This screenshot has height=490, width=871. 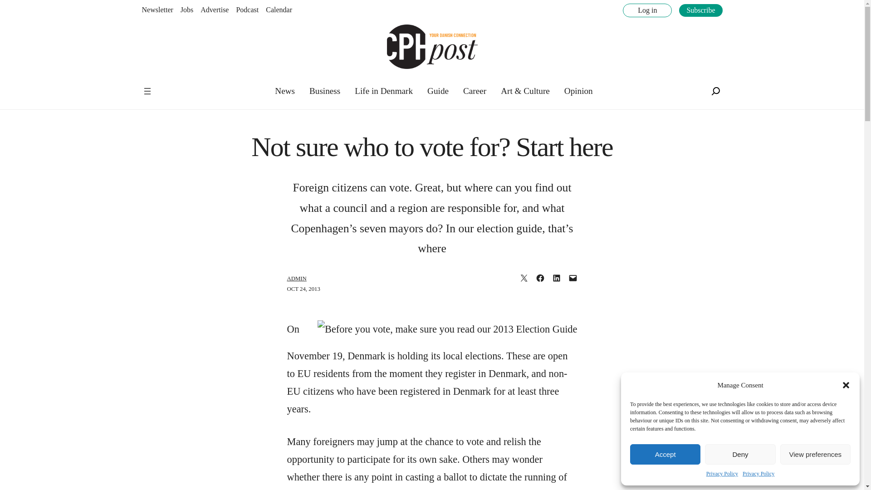 What do you see at coordinates (722, 474) in the screenshot?
I see `Privacy Policy` at bounding box center [722, 474].